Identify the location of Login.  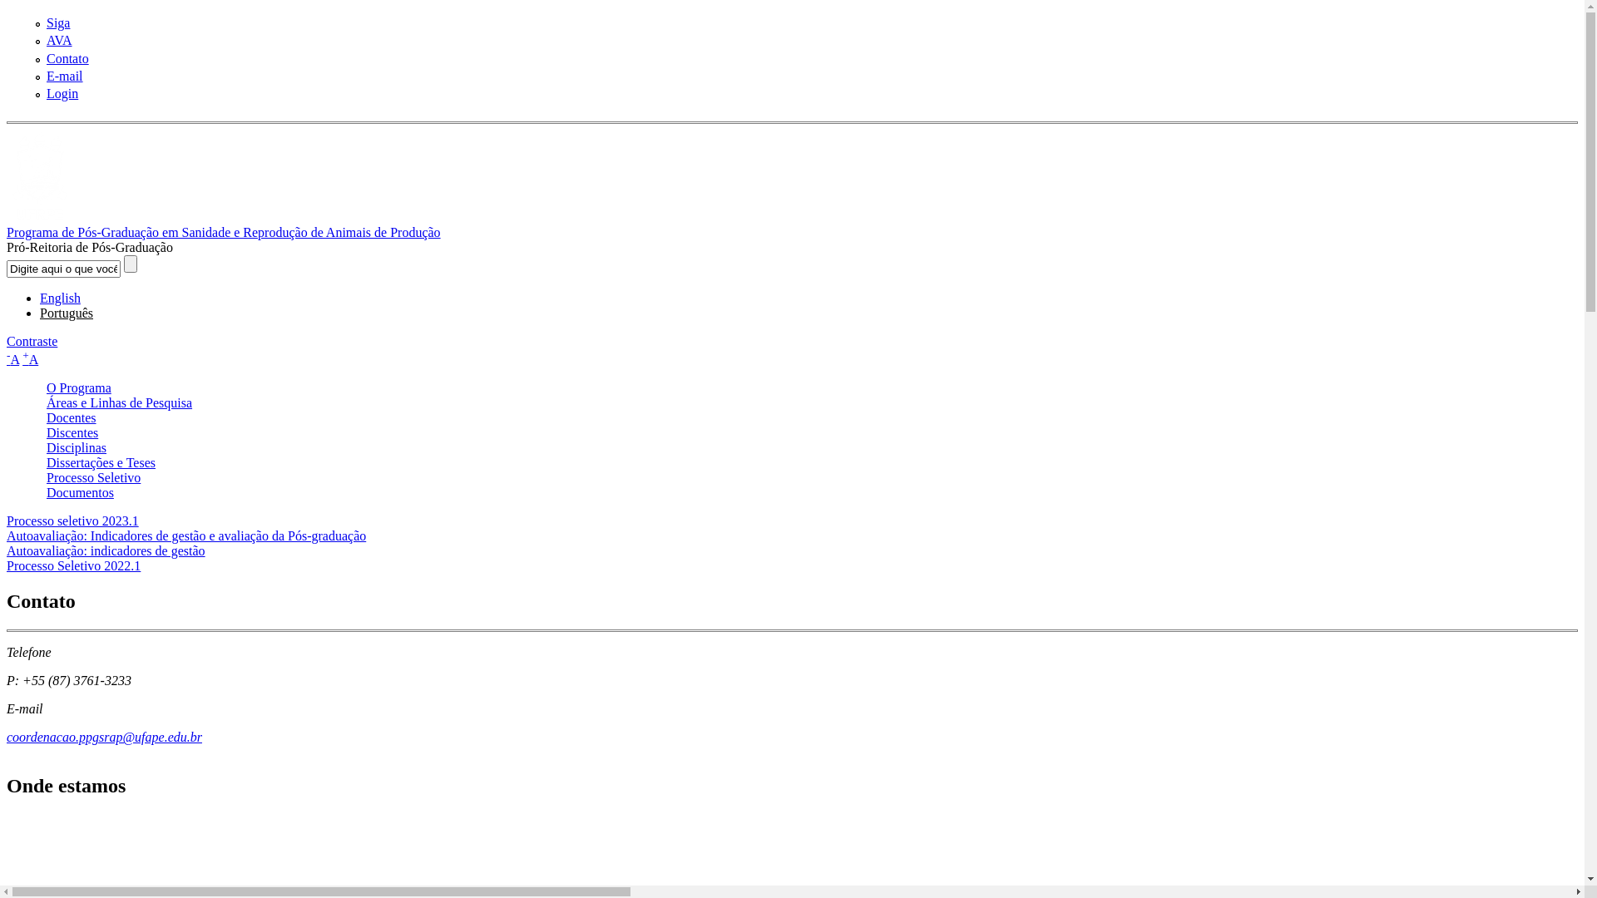
(62, 93).